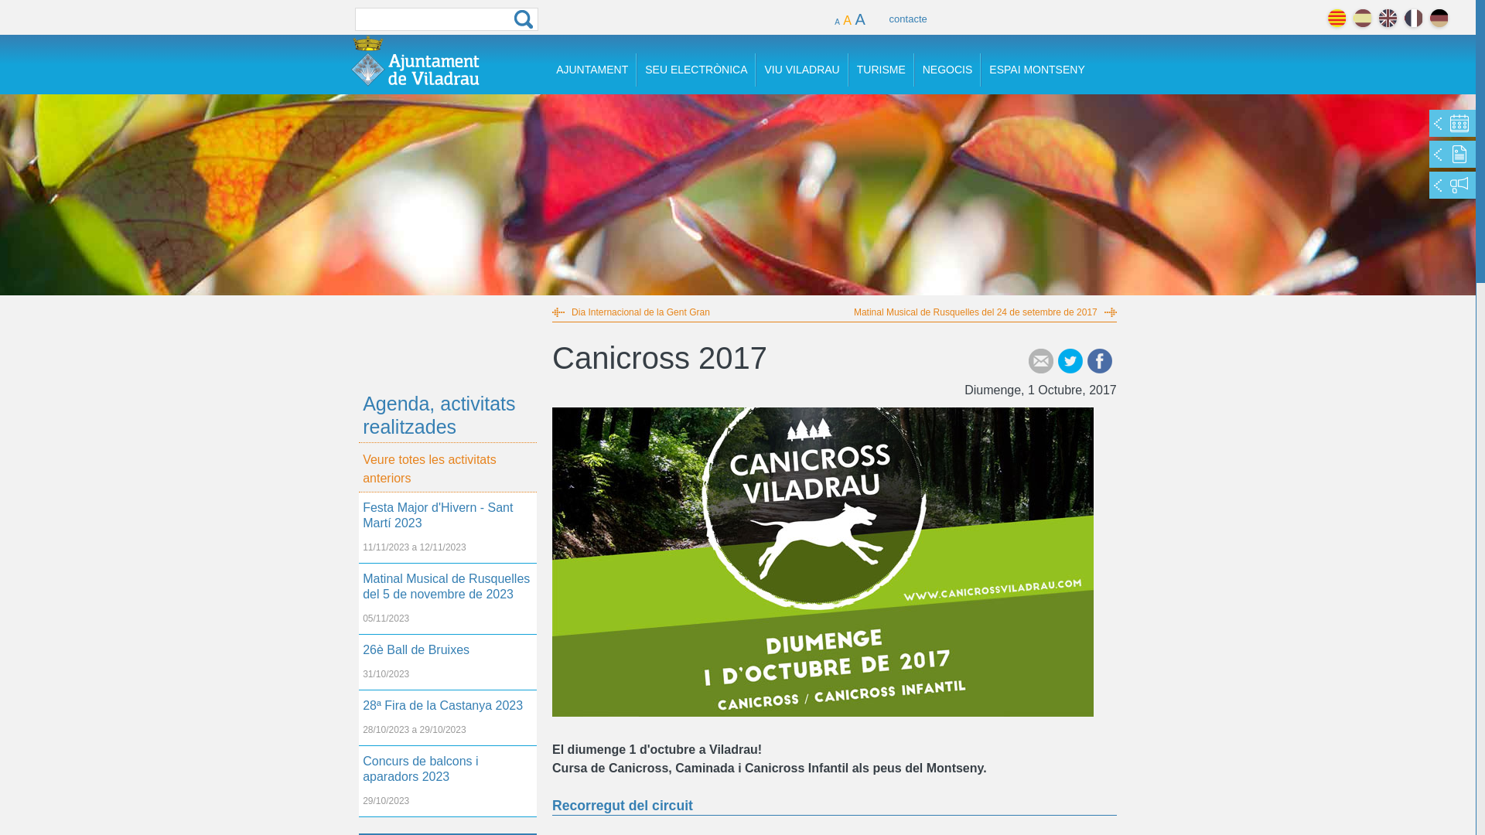 This screenshot has width=1485, height=835. Describe the element at coordinates (1100, 361) in the screenshot. I see `Facebook` at that location.